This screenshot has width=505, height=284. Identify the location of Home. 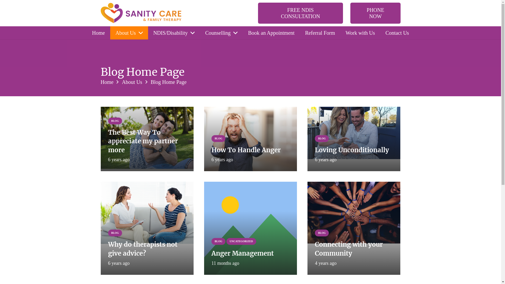
(107, 82).